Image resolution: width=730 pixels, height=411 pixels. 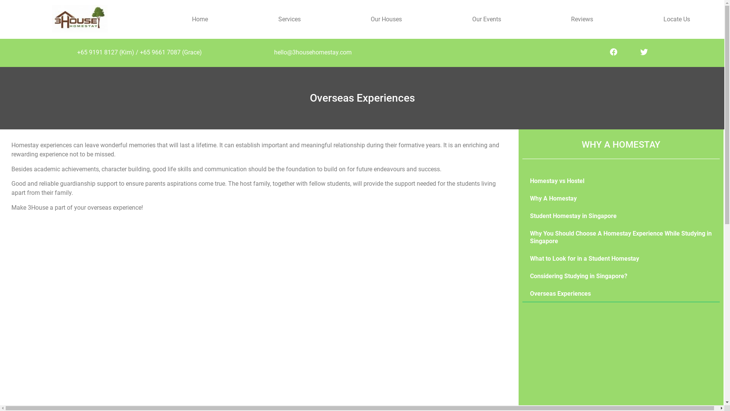 What do you see at coordinates (621, 294) in the screenshot?
I see `Overseas Experiences` at bounding box center [621, 294].